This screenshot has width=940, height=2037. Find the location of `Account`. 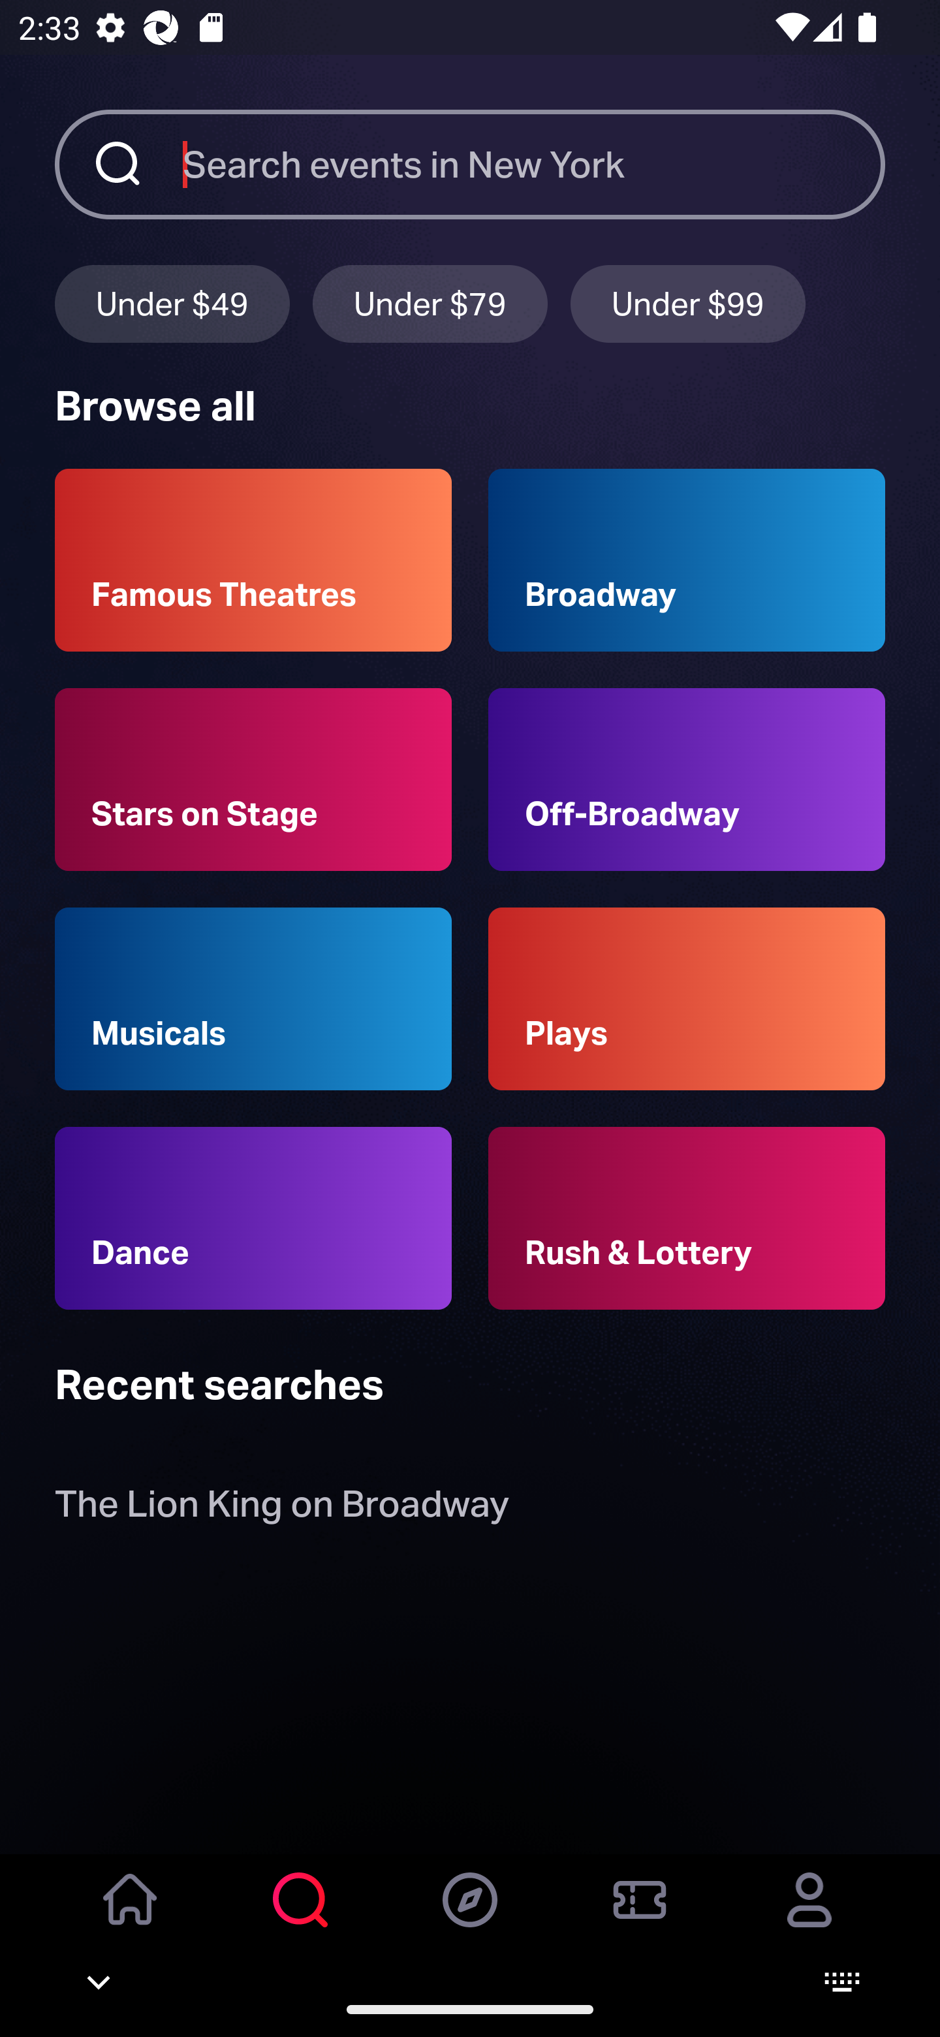

Account is located at coordinates (809, 1918).